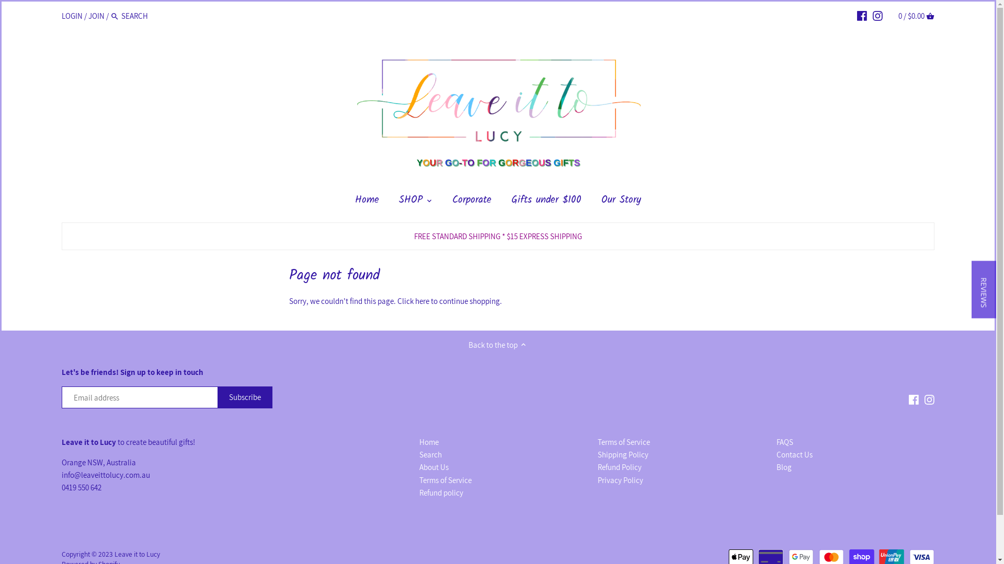 This screenshot has width=1004, height=564. I want to click on Shipping Policy, so click(623, 455).